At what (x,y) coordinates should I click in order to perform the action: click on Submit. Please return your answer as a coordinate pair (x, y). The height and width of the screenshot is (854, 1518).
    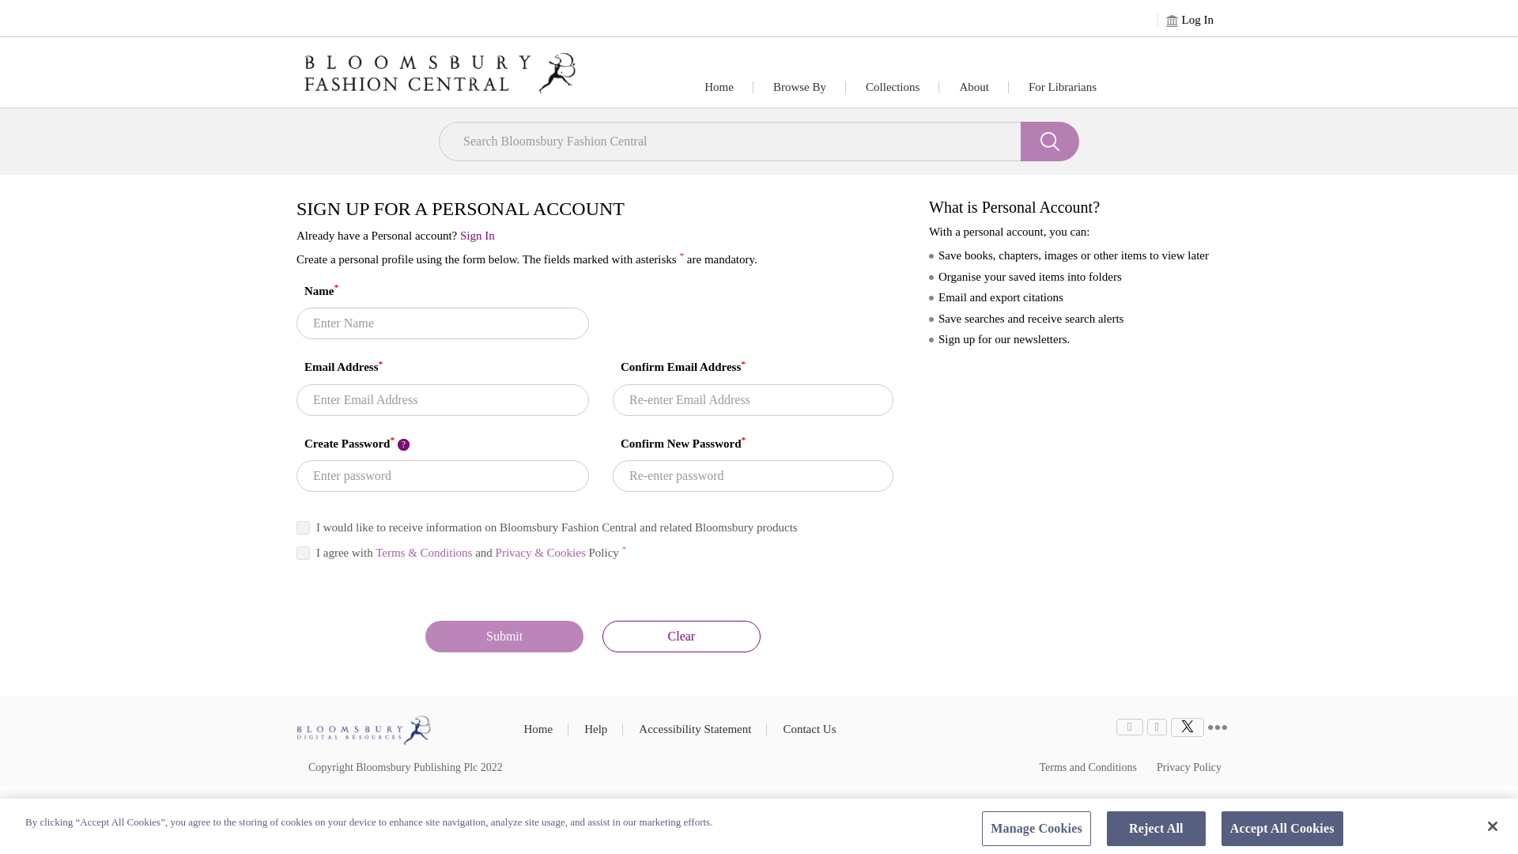
    Looking at the image, I should click on (504, 637).